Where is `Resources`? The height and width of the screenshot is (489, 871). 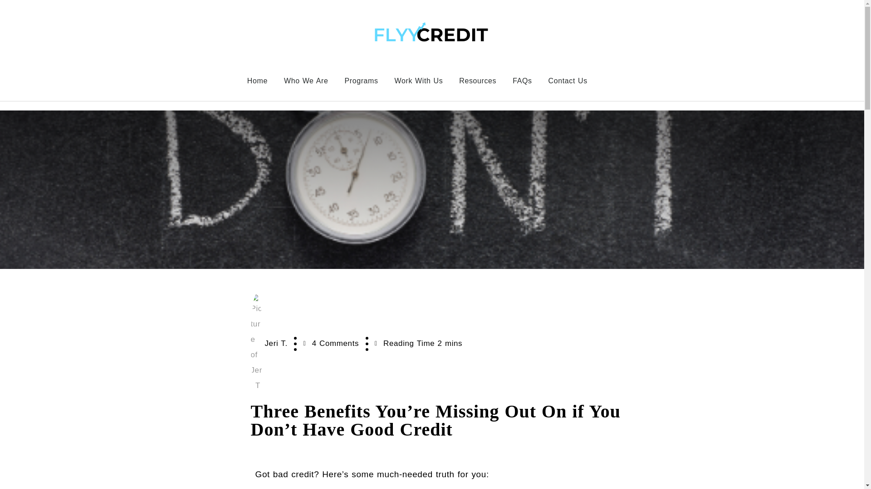
Resources is located at coordinates (477, 81).